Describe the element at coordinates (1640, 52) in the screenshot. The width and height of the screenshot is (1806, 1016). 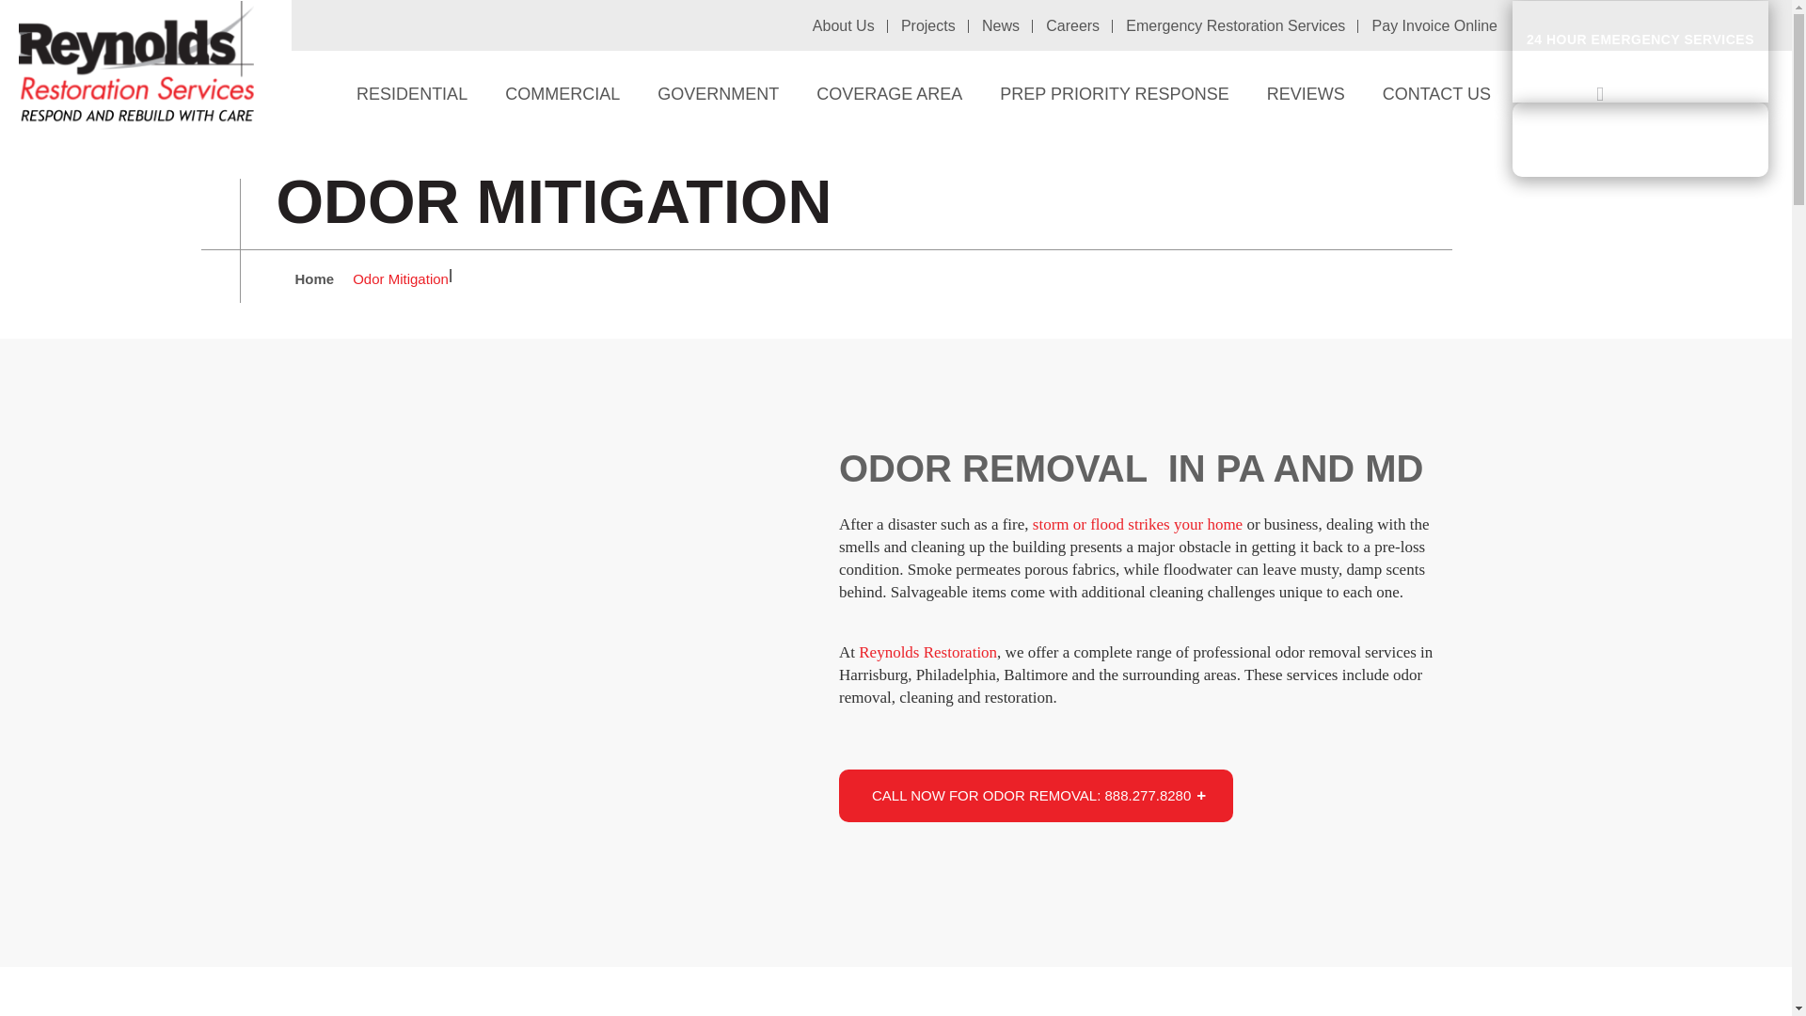
I see `Projects` at that location.